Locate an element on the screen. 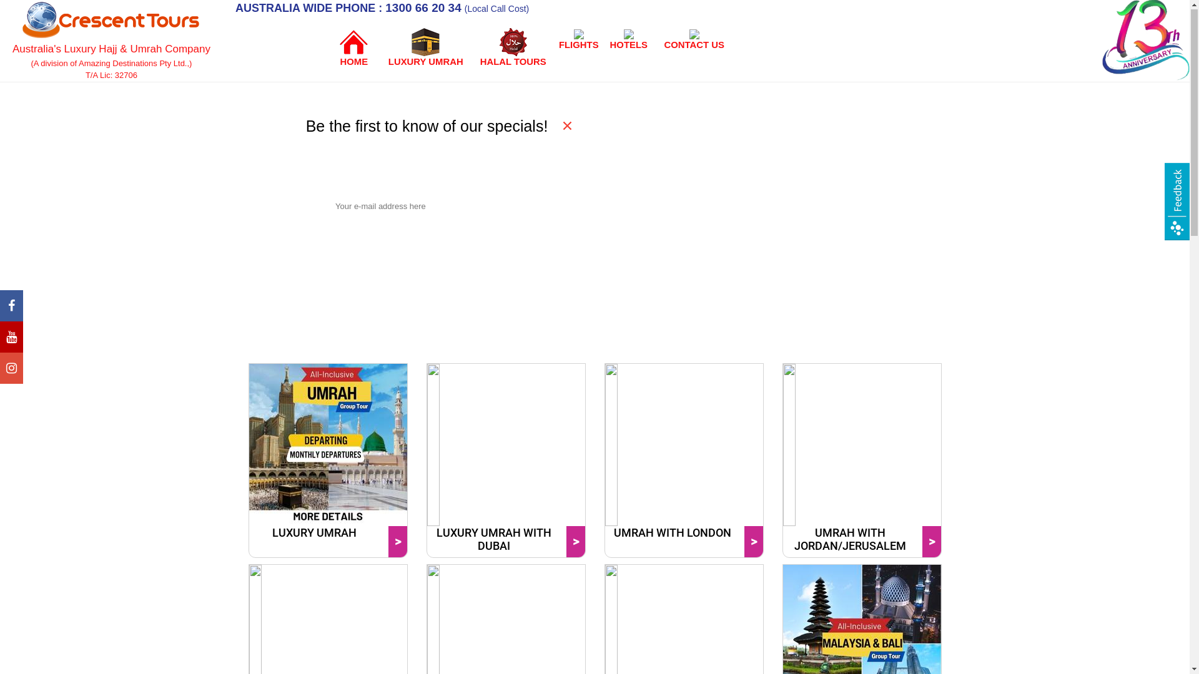  Close is located at coordinates (476, 247).